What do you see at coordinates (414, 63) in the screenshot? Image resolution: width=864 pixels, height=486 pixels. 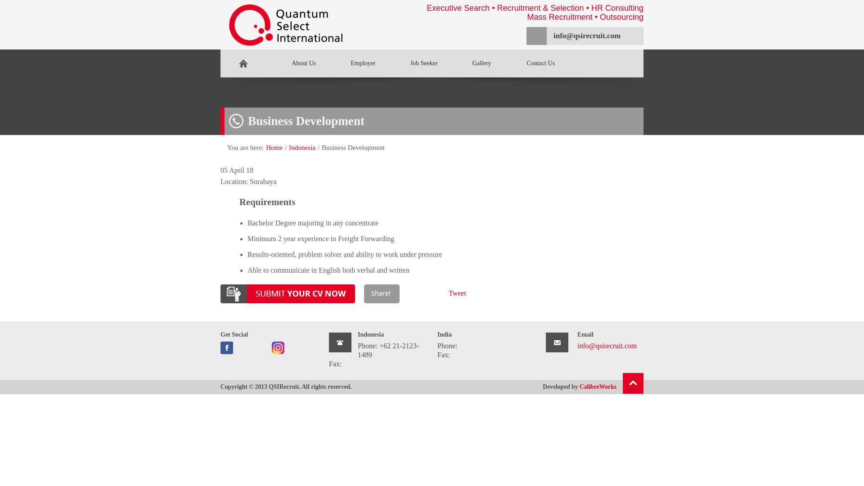 I see `  Contact Us` at bounding box center [414, 63].